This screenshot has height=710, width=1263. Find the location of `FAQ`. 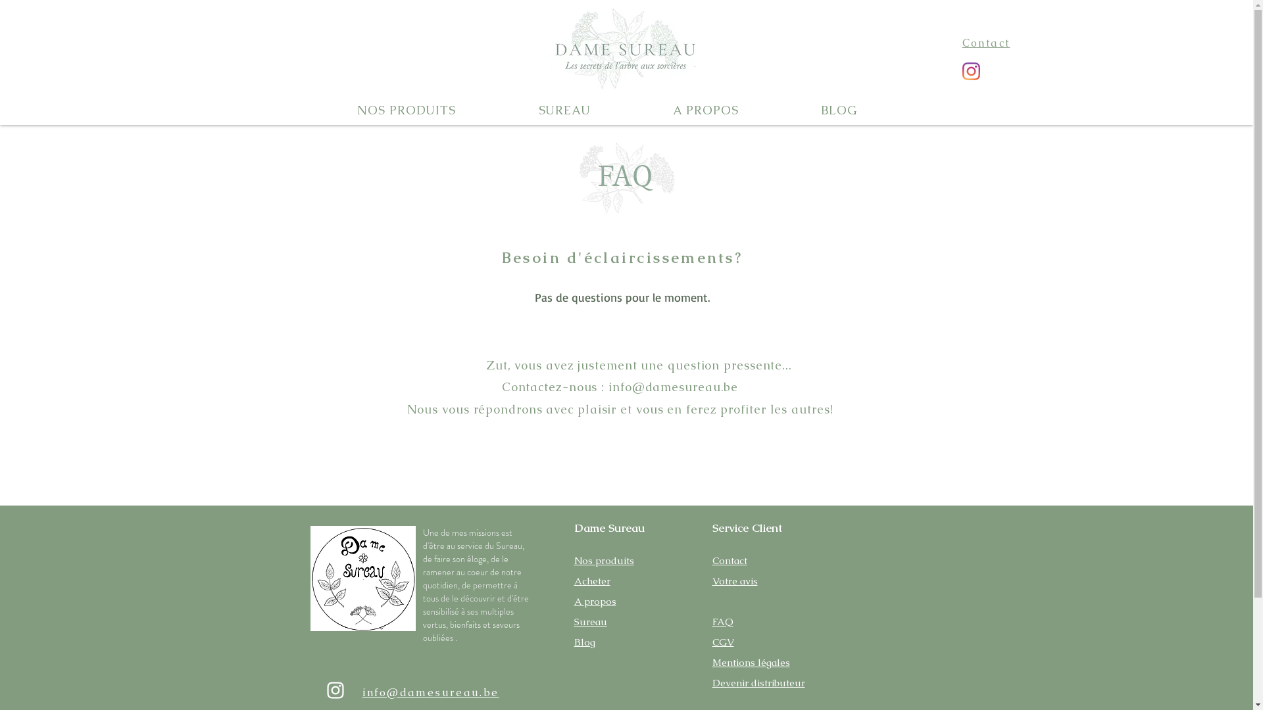

FAQ is located at coordinates (722, 622).